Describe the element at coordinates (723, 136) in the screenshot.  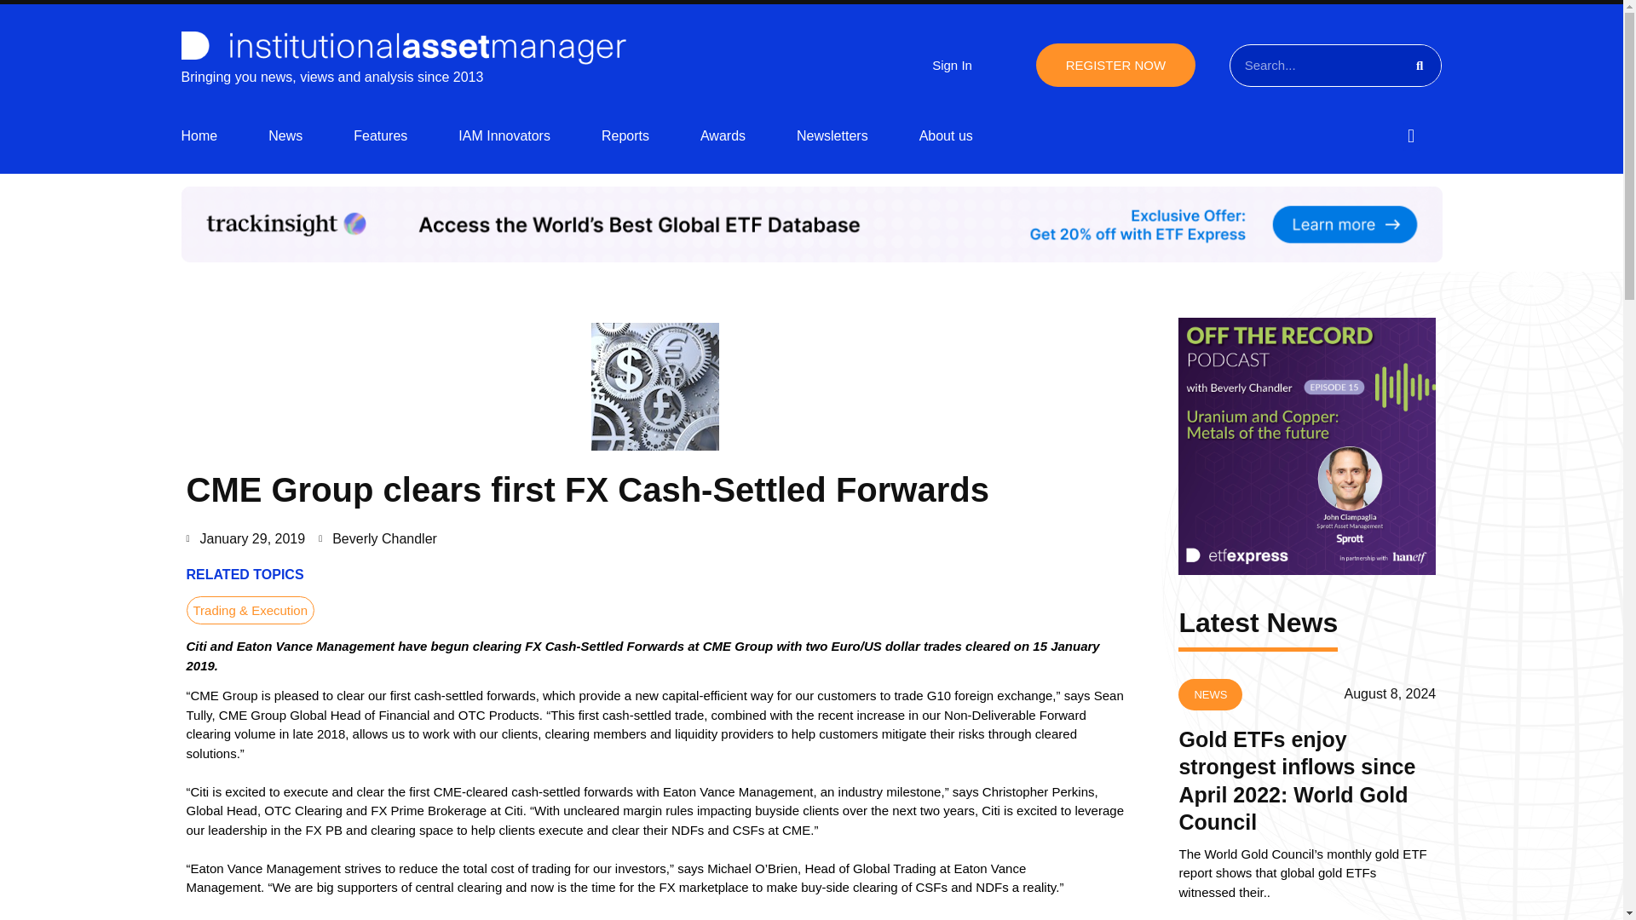
I see `Awards` at that location.